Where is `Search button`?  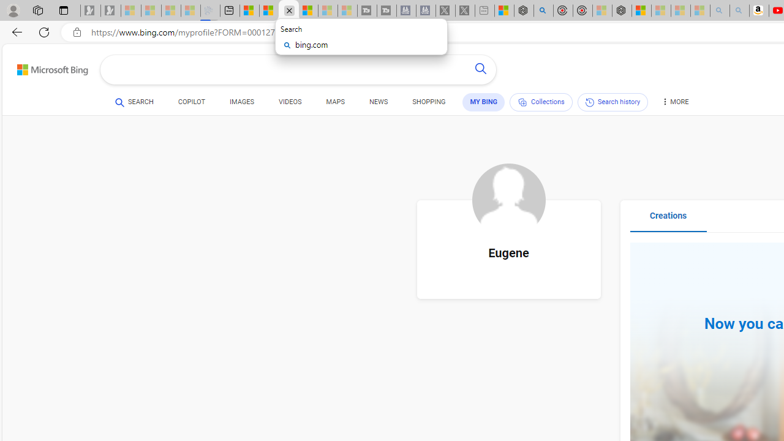 Search button is located at coordinates (480, 70).